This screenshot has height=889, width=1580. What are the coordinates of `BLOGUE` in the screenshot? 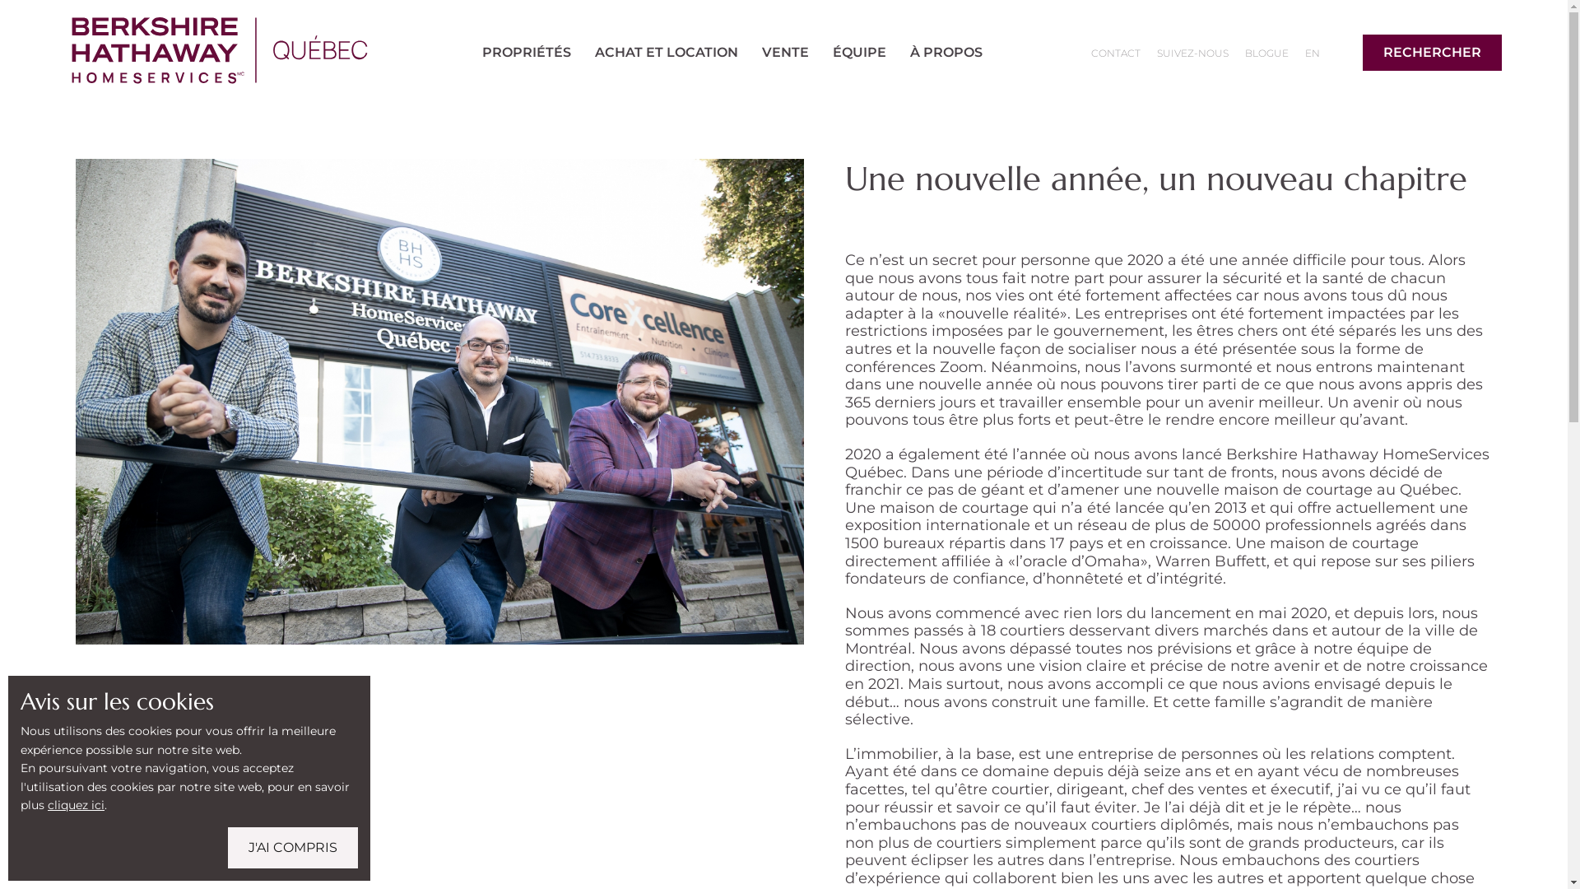 It's located at (1266, 54).